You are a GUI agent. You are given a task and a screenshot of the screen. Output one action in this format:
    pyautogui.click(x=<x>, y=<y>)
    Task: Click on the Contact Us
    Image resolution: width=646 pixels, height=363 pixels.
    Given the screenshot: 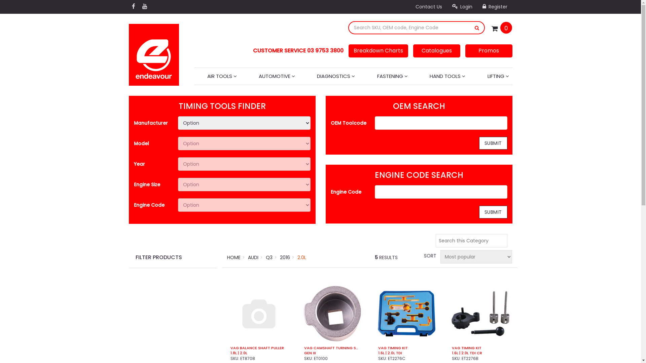 What is the action you would take?
    pyautogui.click(x=429, y=7)
    